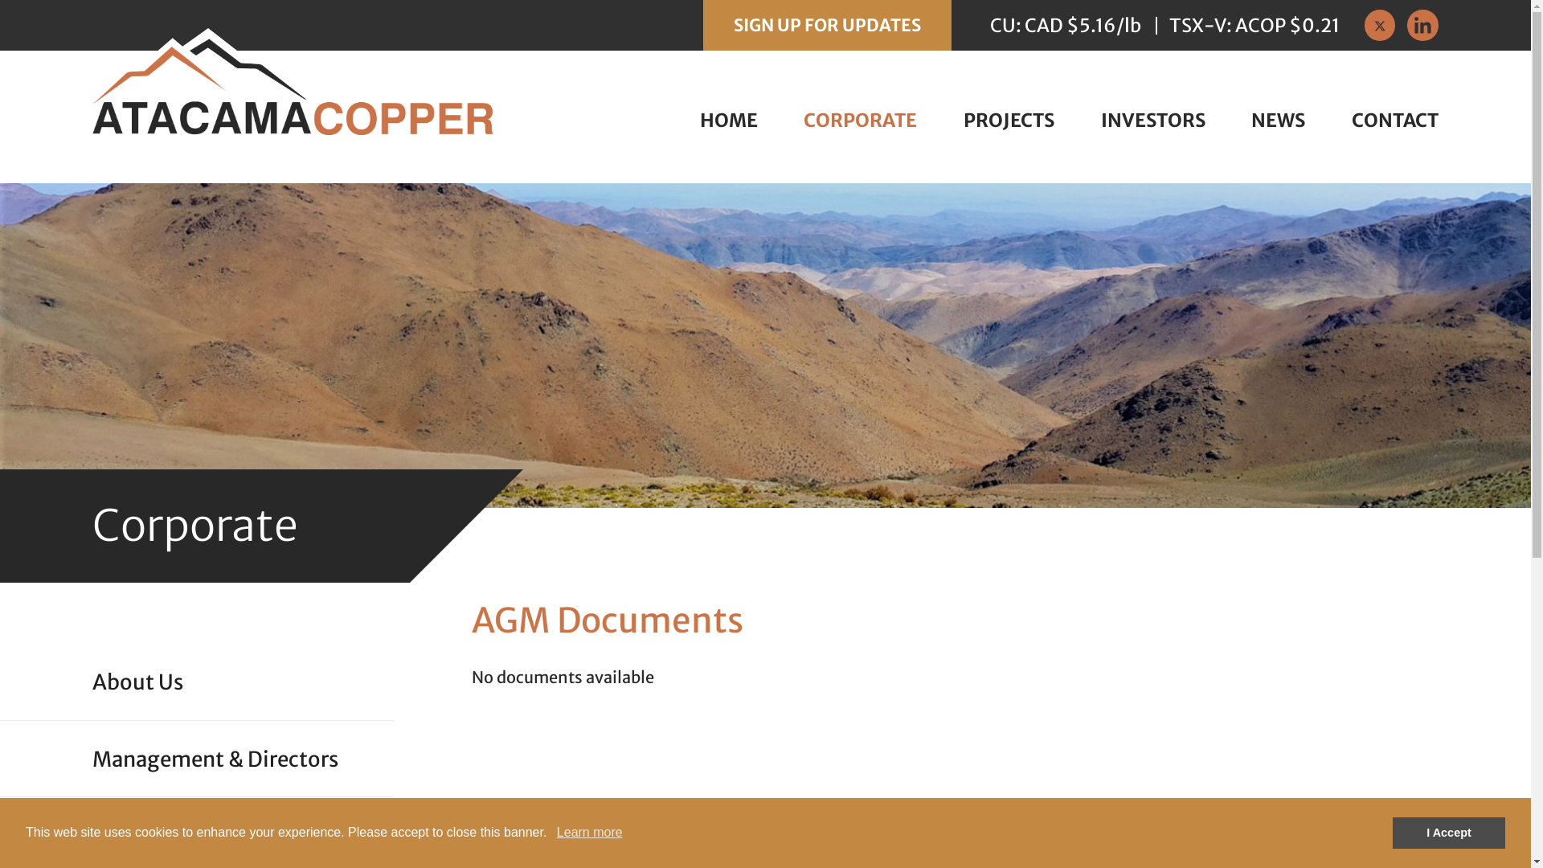  Describe the element at coordinates (860, 121) in the screenshot. I see `CORPORATE` at that location.